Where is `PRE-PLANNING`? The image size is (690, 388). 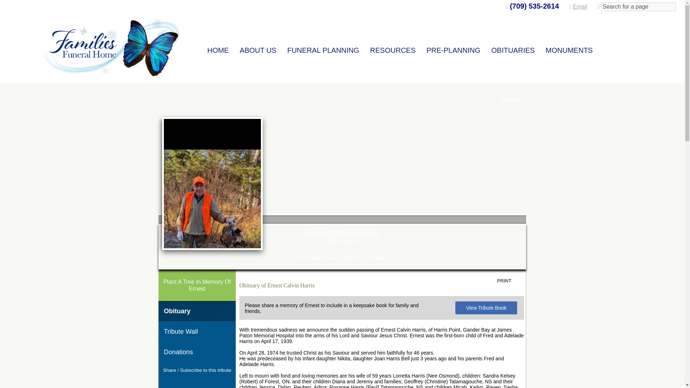 PRE-PLANNING is located at coordinates (454, 48).